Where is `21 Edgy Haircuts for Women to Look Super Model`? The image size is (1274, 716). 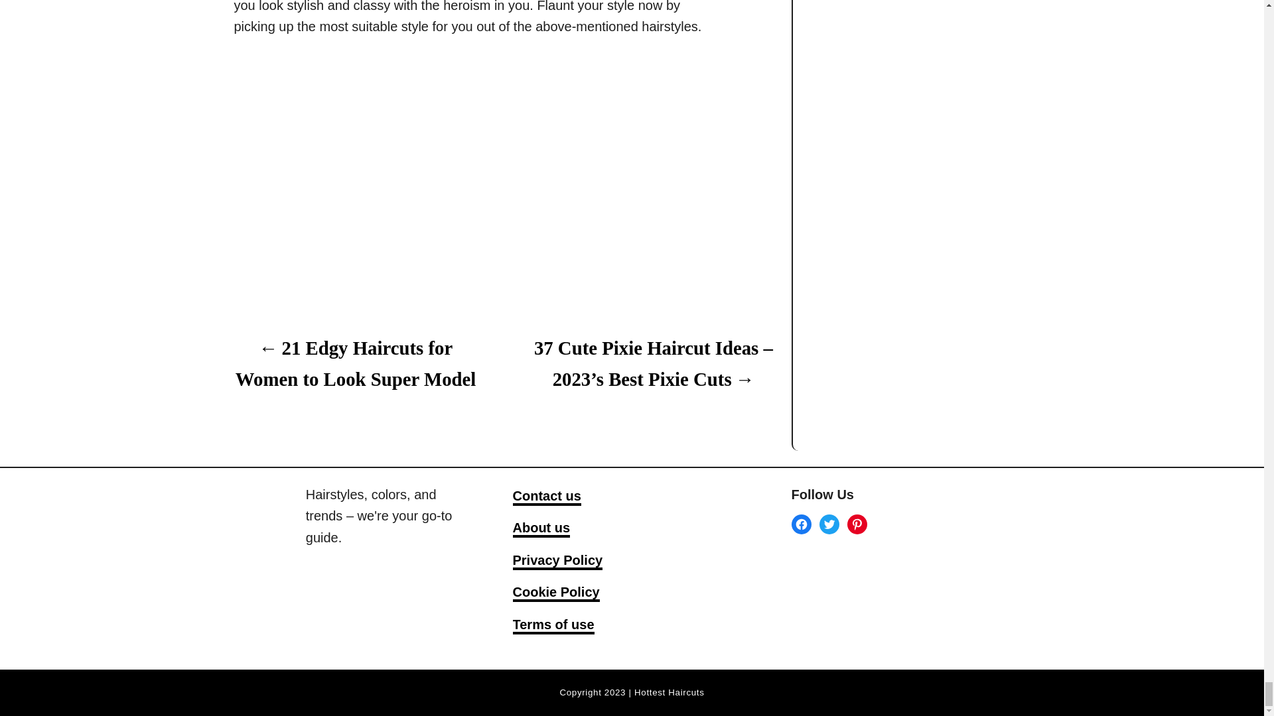
21 Edgy Haircuts for Women to Look Super Model is located at coordinates (354, 364).